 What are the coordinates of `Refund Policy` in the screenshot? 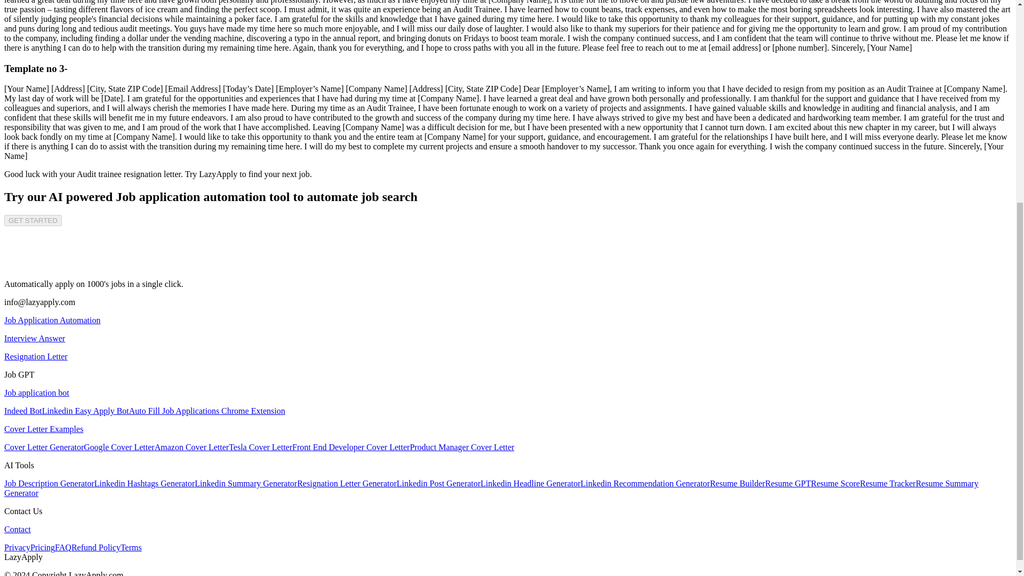 It's located at (96, 547).